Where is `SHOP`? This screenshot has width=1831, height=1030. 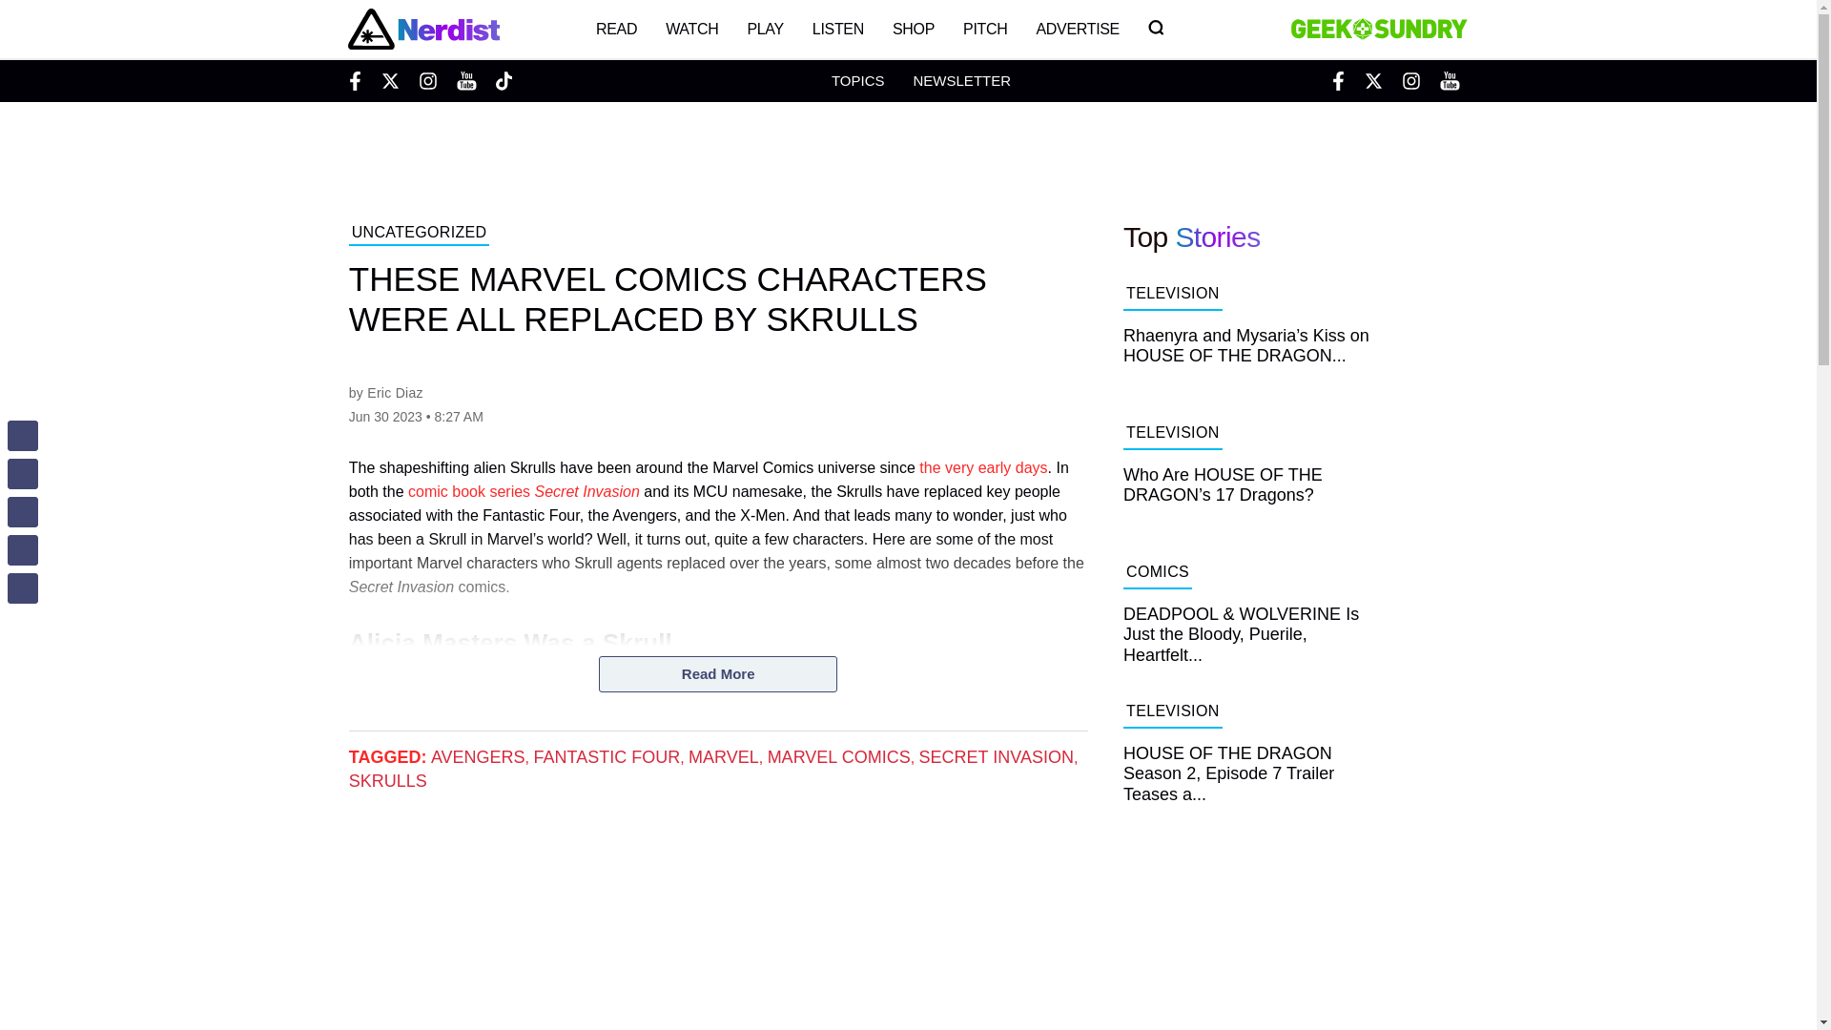 SHOP is located at coordinates (914, 29).